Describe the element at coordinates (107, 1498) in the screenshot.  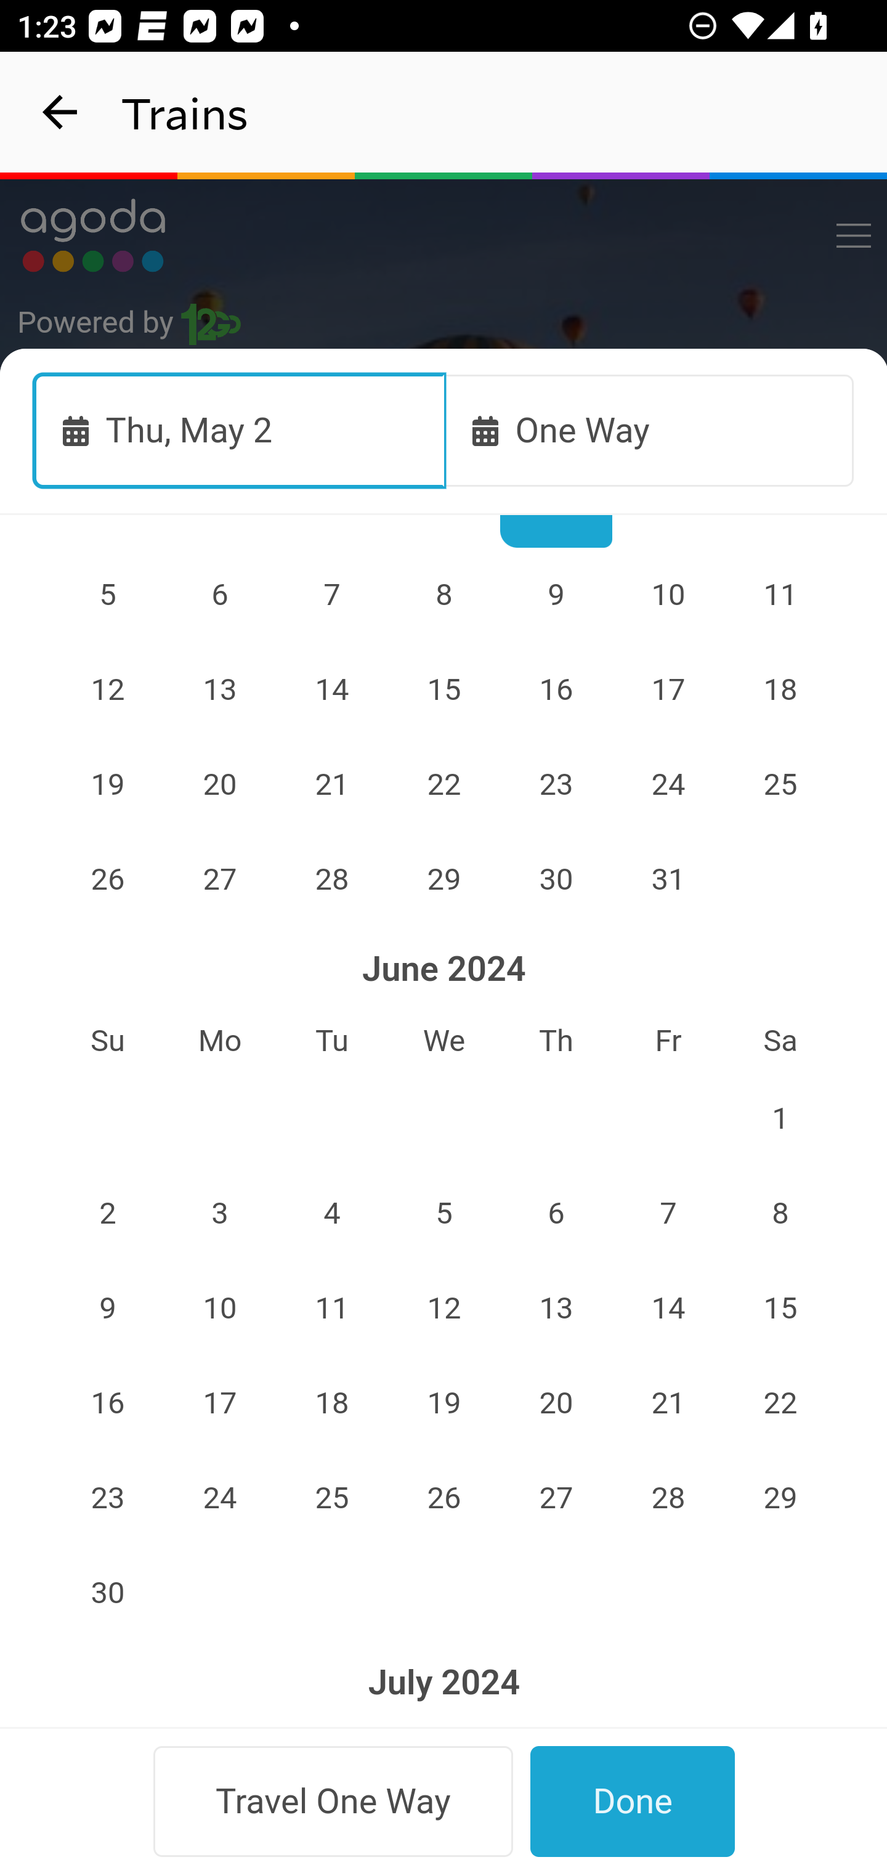
I see `23` at that location.